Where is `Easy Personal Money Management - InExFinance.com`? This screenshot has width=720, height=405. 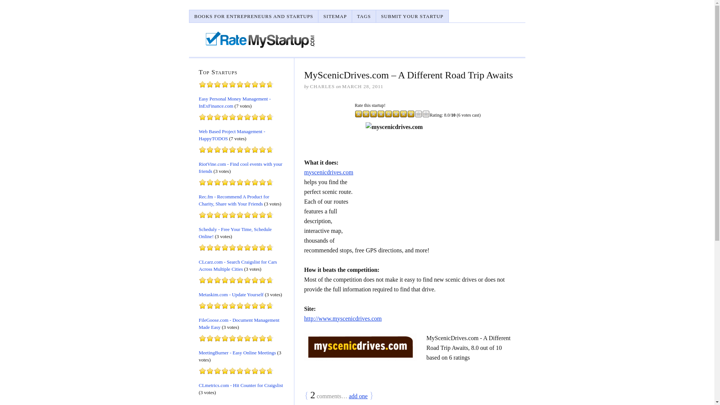 Easy Personal Money Management - InExFinance.com is located at coordinates (234, 102).